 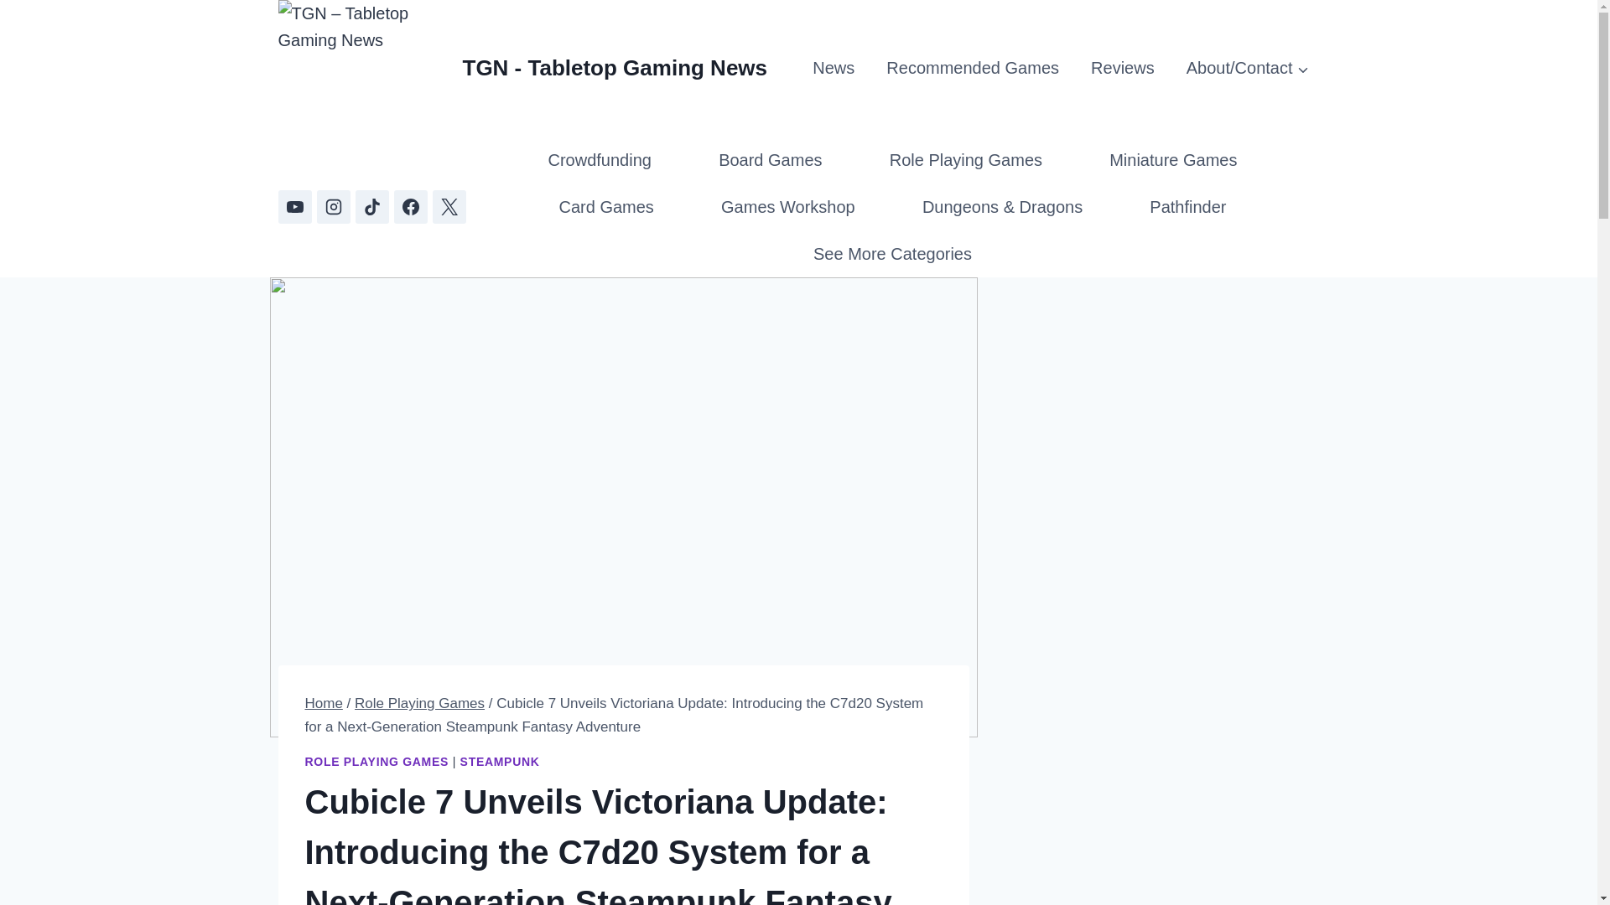 What do you see at coordinates (1172, 160) in the screenshot?
I see `Miniature Games` at bounding box center [1172, 160].